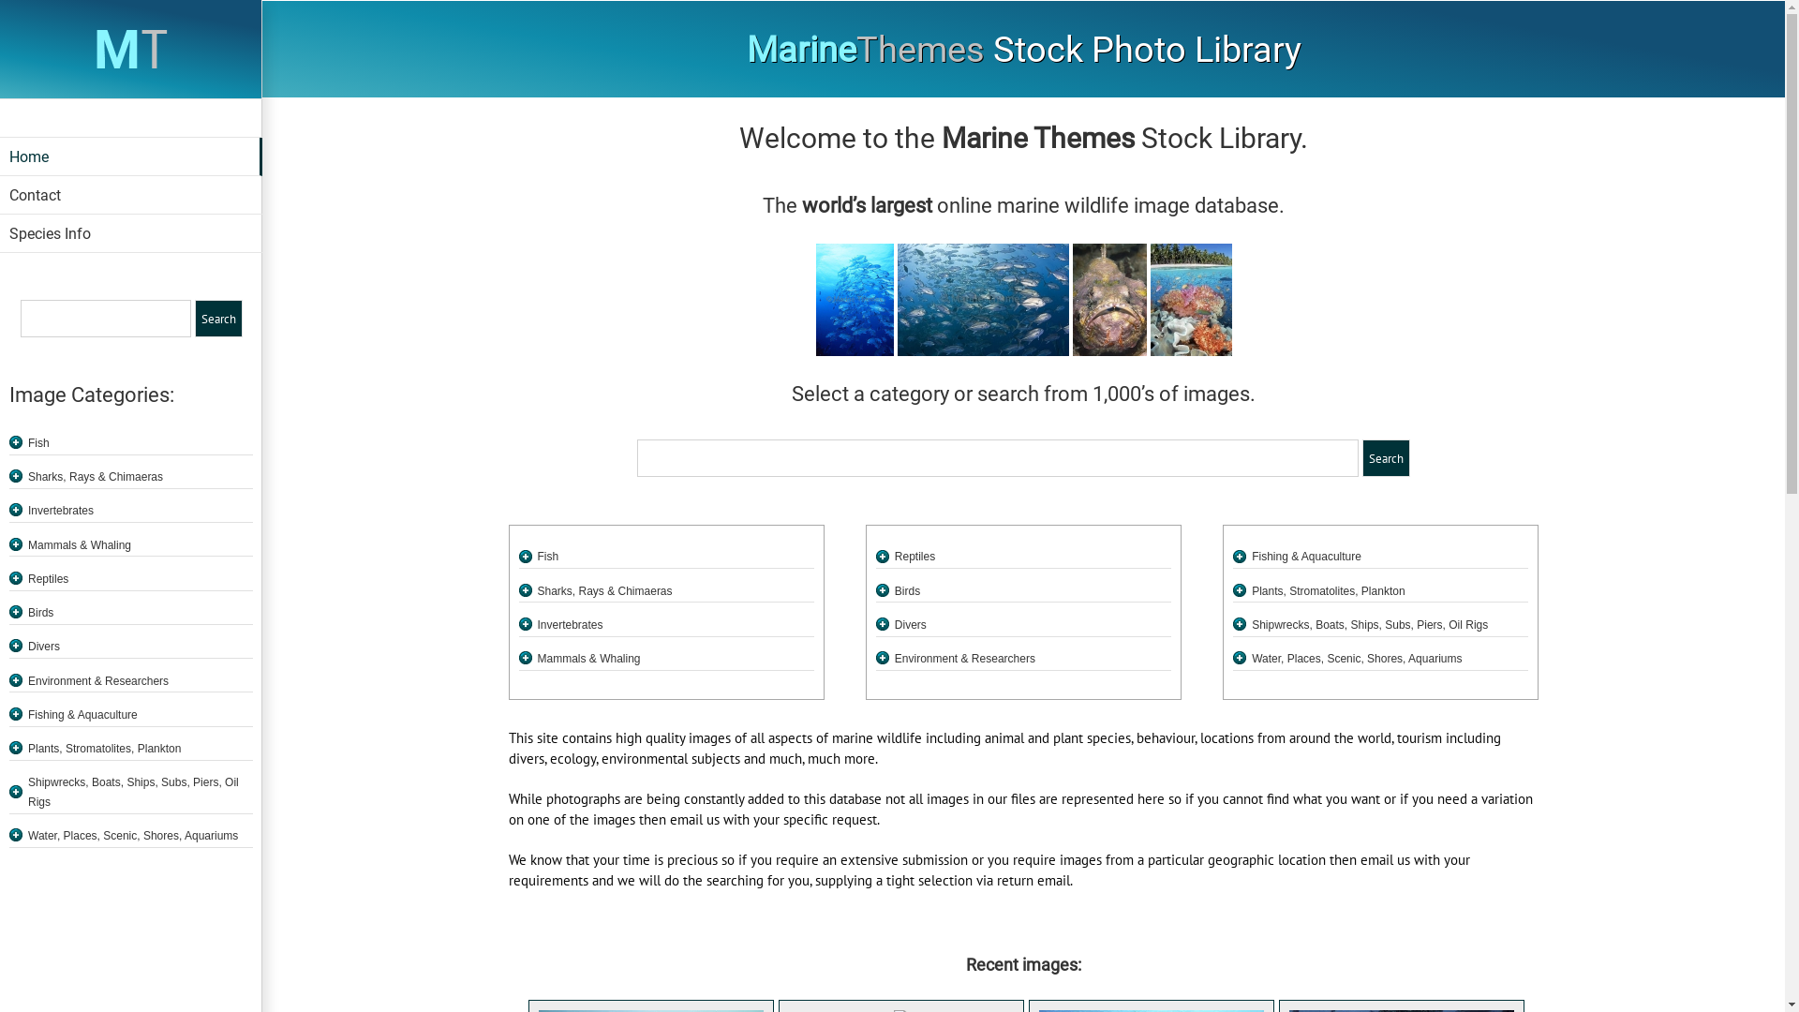 The width and height of the screenshot is (1799, 1012). I want to click on Fishing & Aquaculture, so click(141, 714).